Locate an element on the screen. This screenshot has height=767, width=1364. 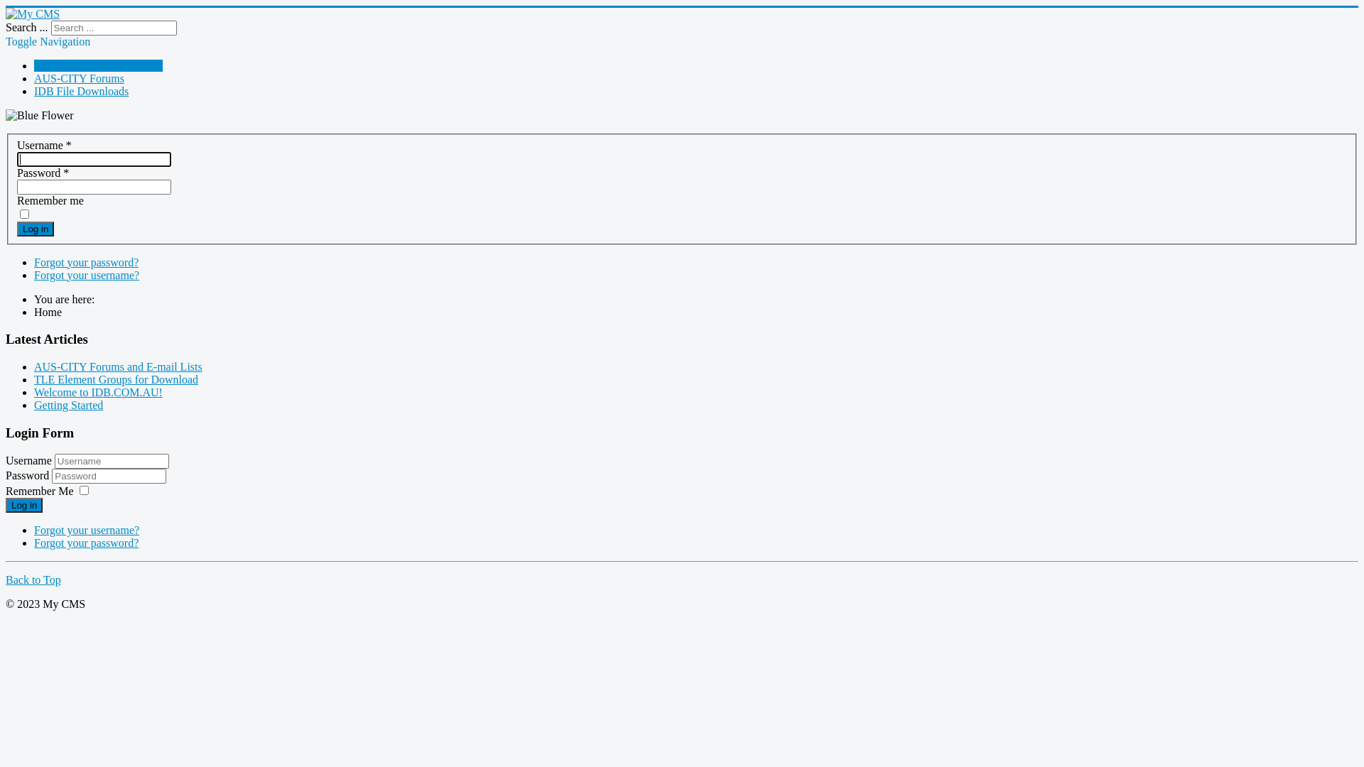
Forgot your username? is located at coordinates (87, 276).